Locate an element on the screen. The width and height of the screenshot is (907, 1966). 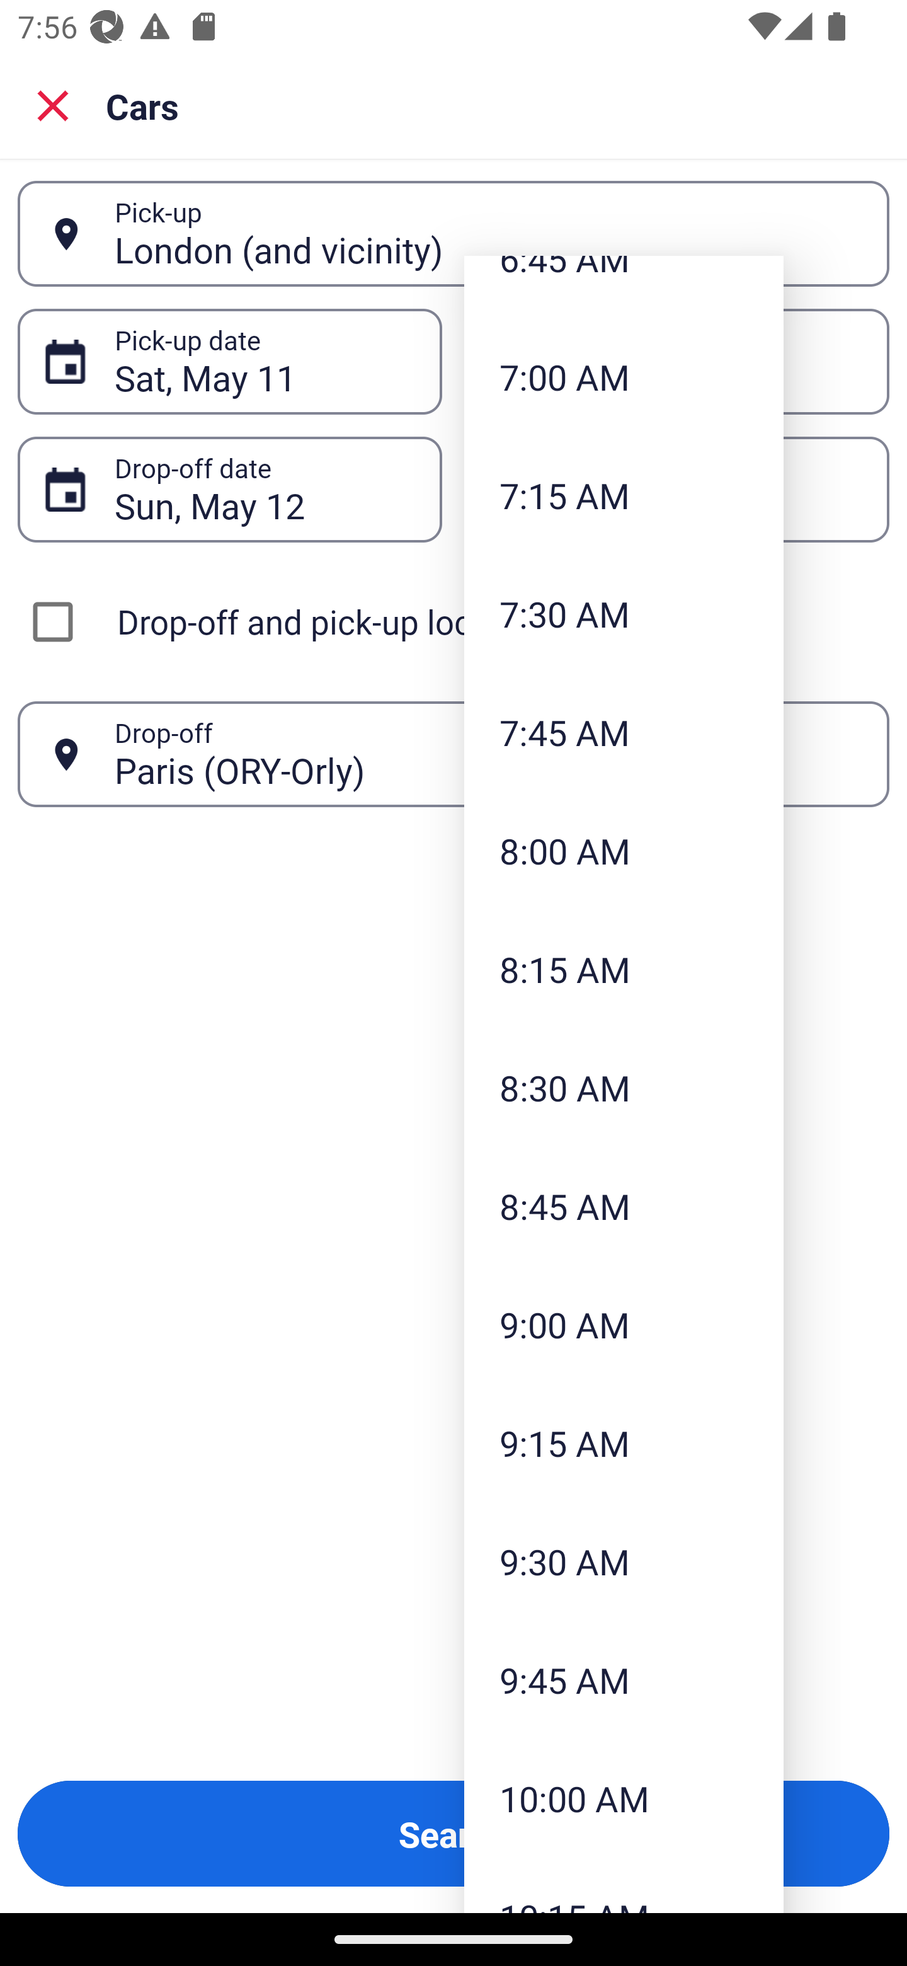
8:15 AM is located at coordinates (624, 969).